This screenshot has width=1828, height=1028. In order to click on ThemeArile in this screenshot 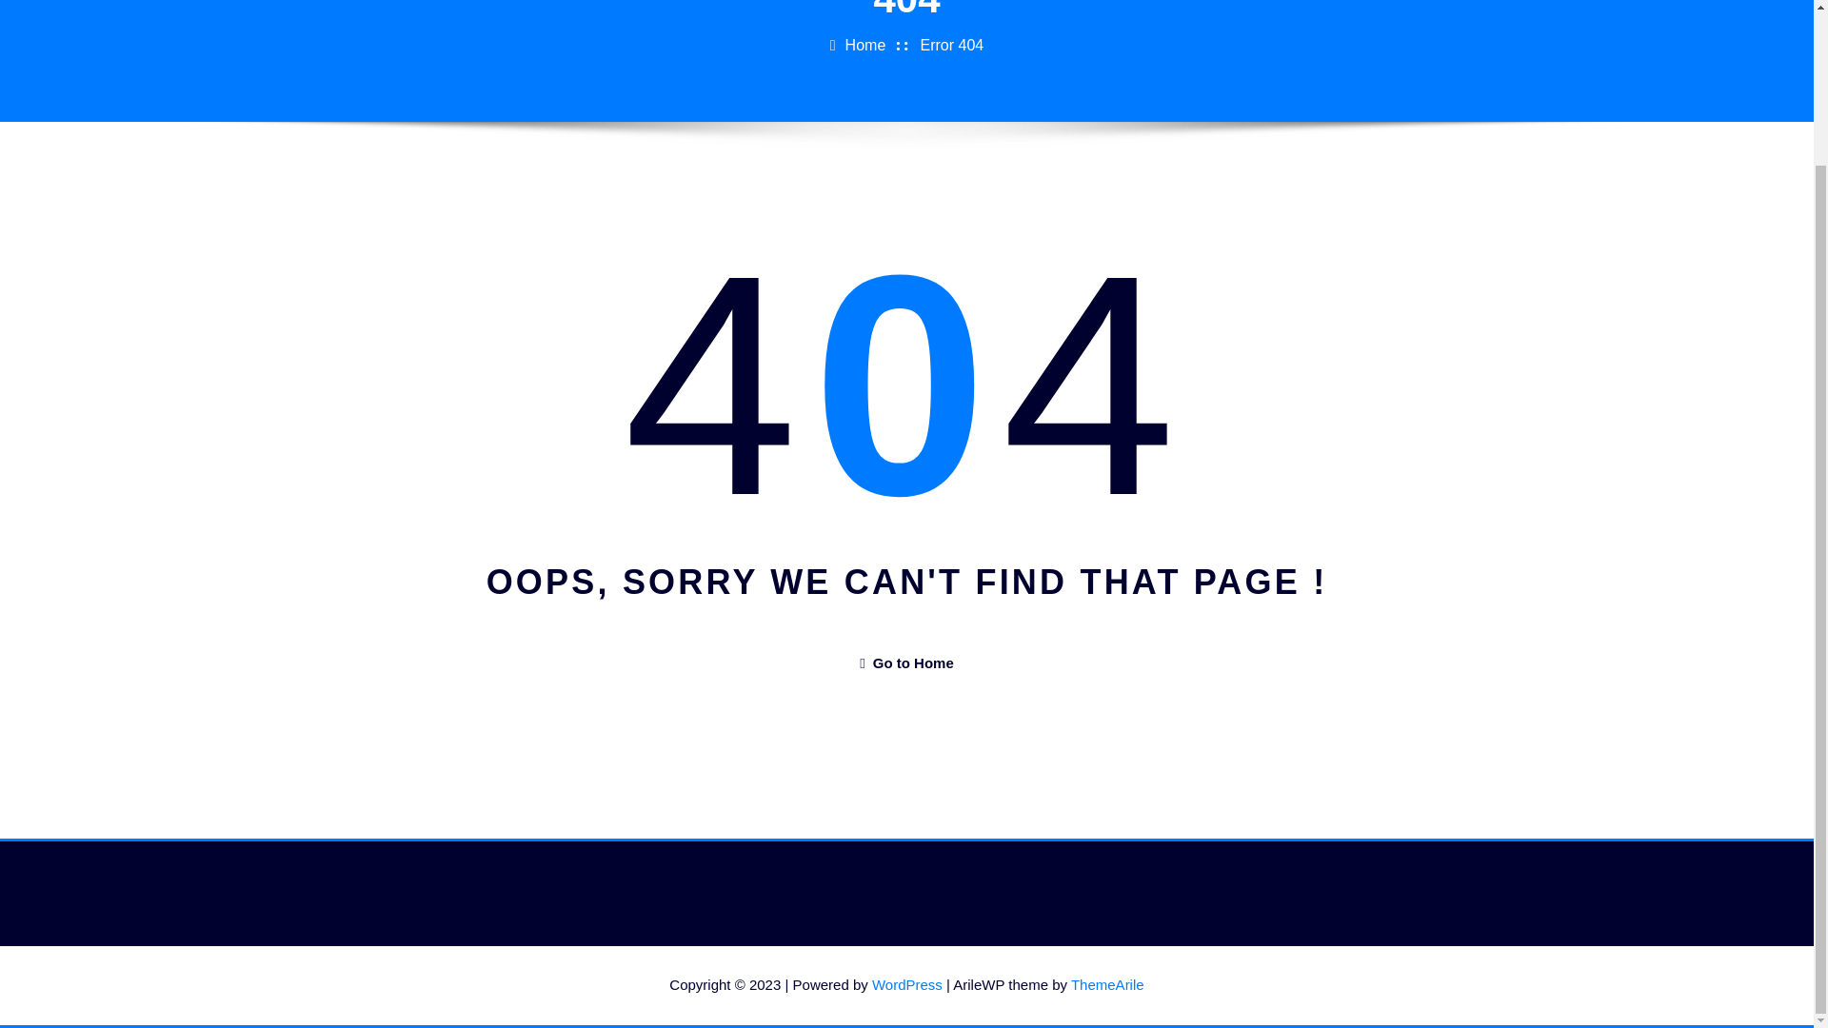, I will do `click(1107, 984)`.